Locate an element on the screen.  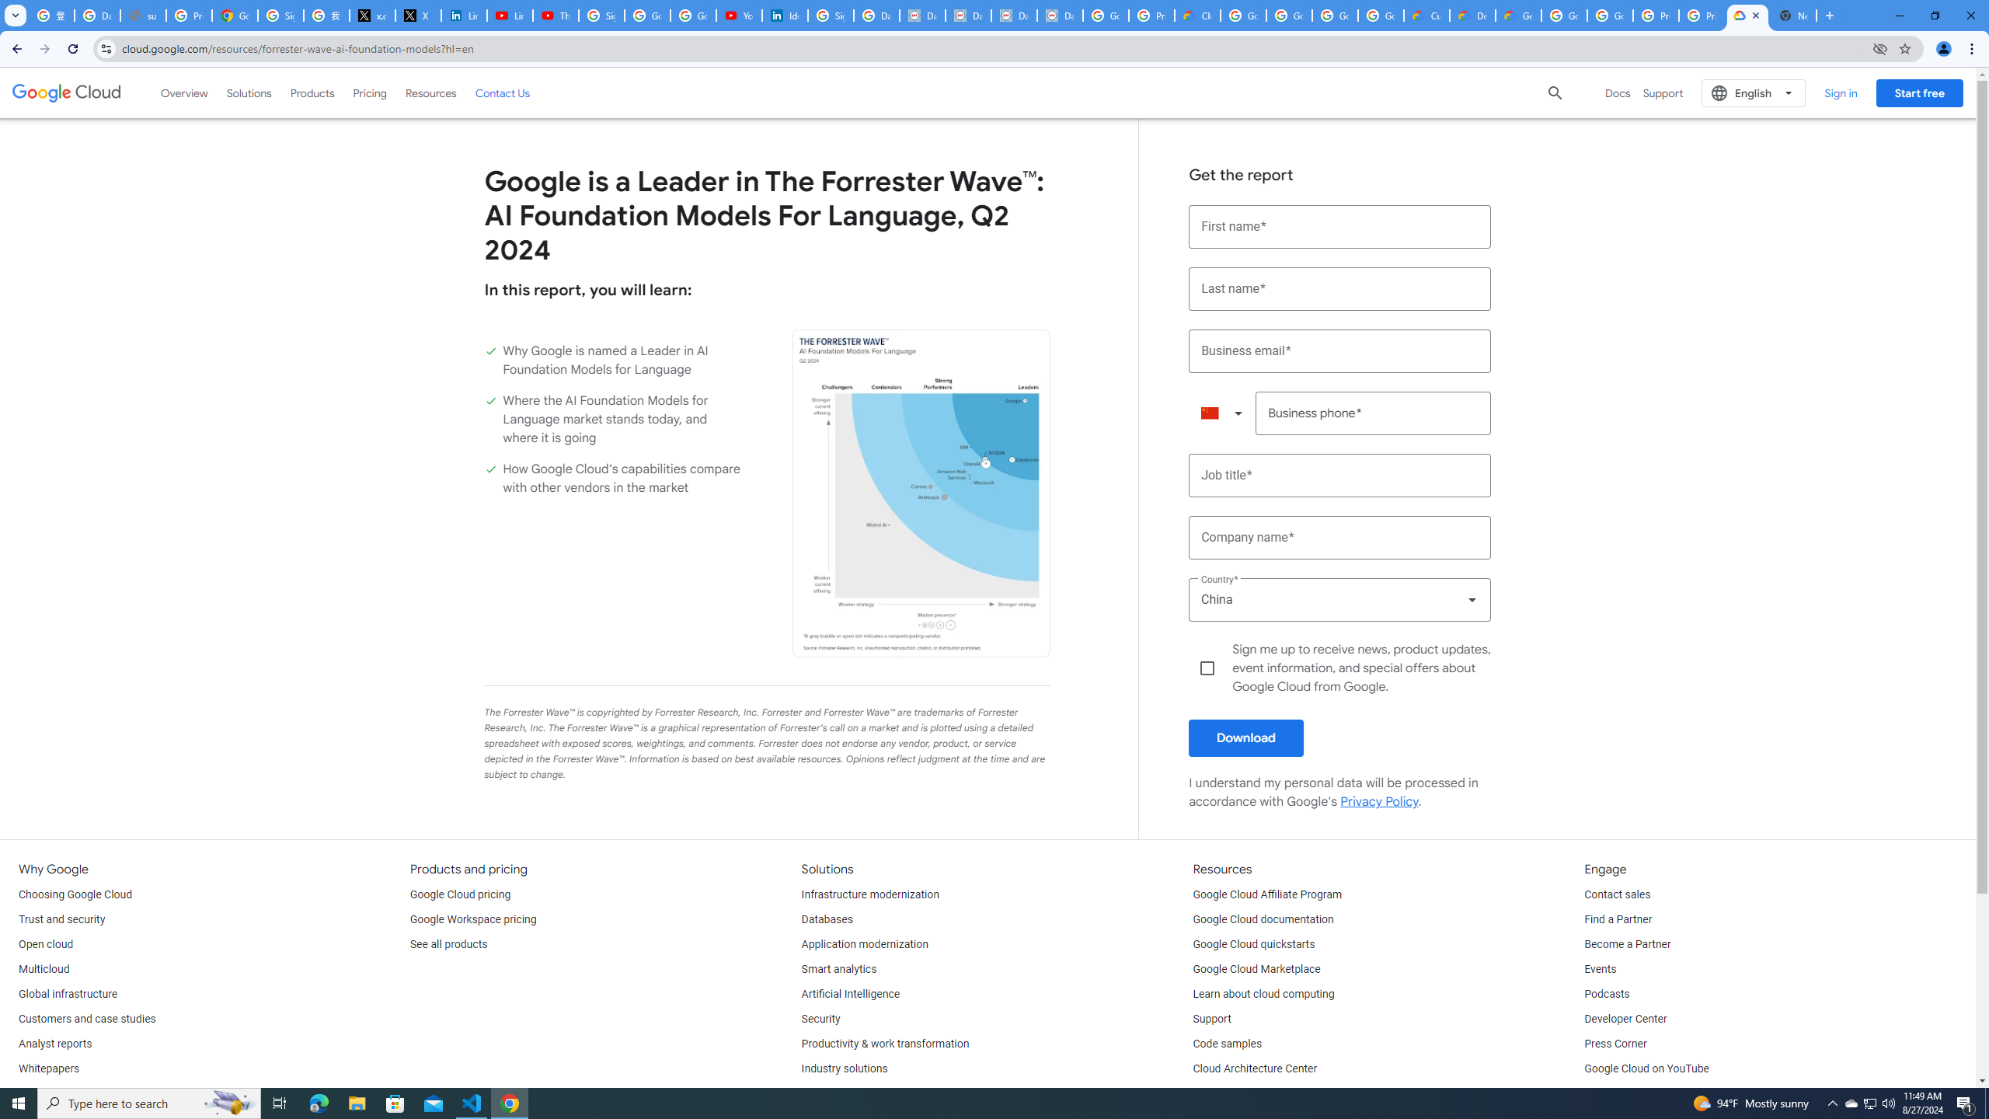
Google Cloud Marketplace is located at coordinates (1257, 970).